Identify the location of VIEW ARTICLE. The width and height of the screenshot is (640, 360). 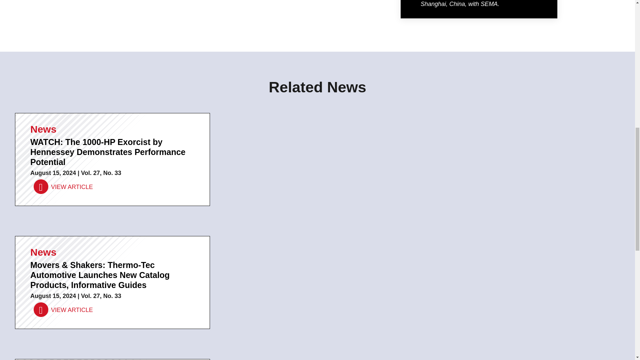
(63, 310).